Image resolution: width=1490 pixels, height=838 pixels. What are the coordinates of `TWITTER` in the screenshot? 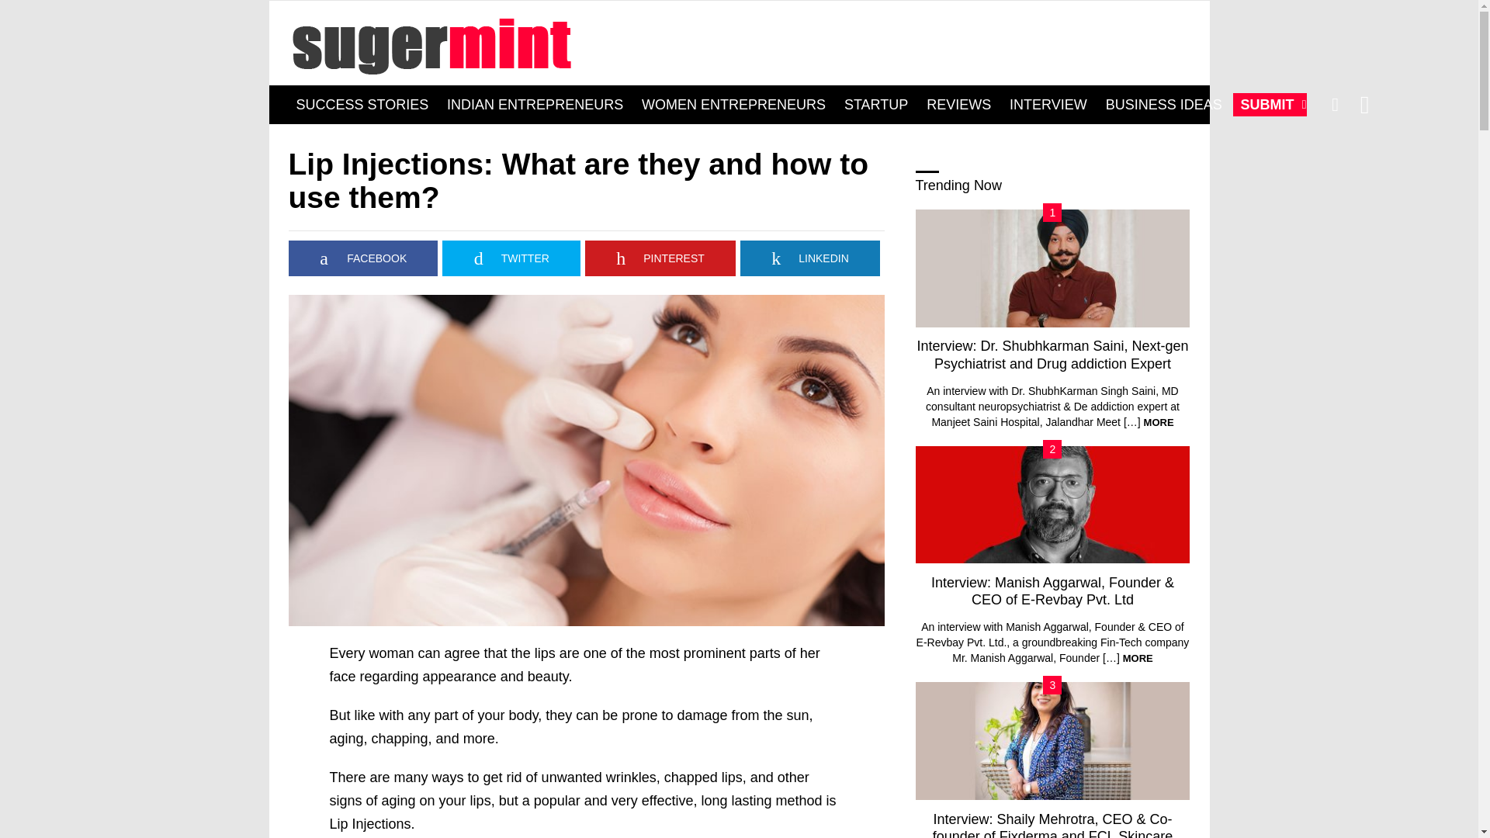 It's located at (511, 258).